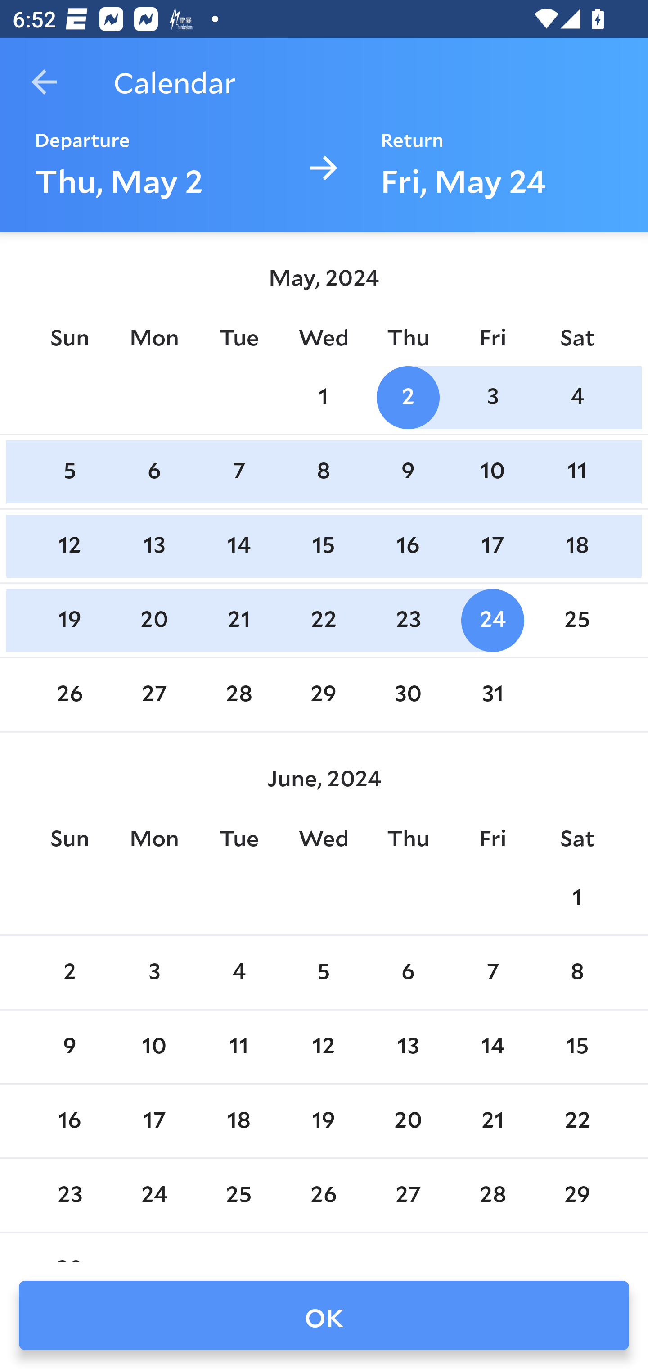 The image size is (648, 1369). I want to click on 18, so click(577, 546).